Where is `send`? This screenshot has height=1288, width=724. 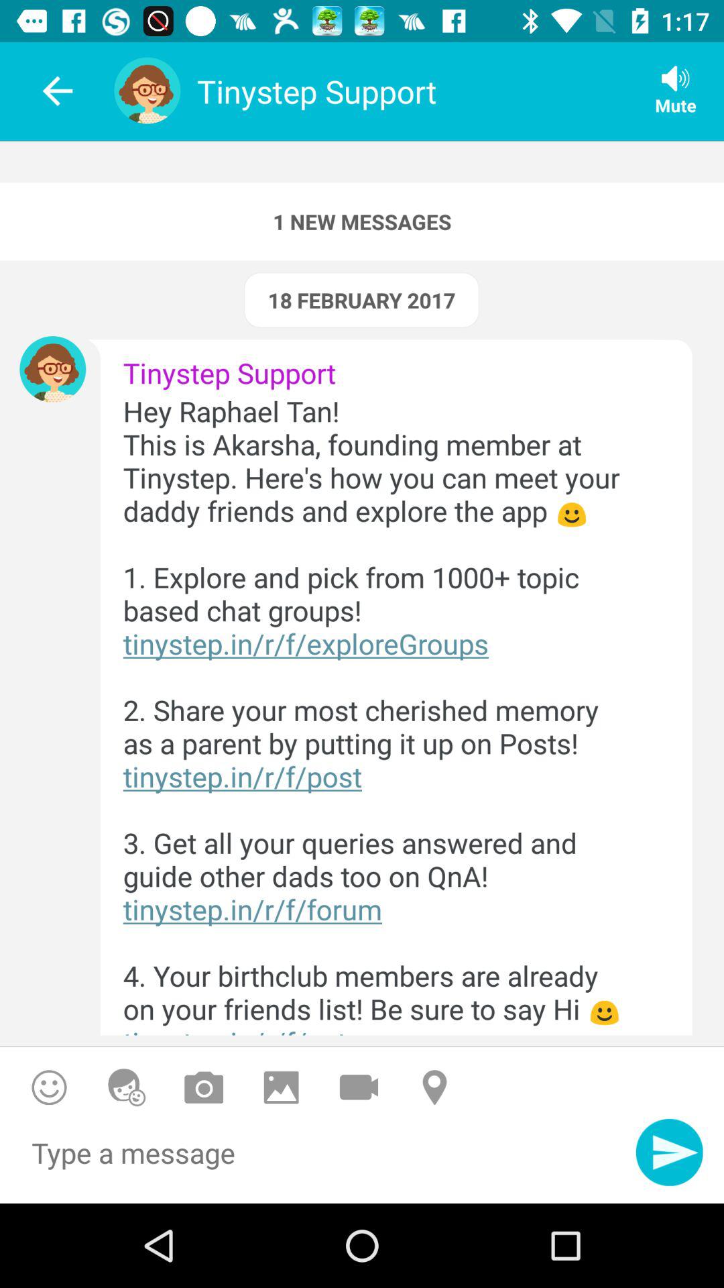 send is located at coordinates (669, 1152).